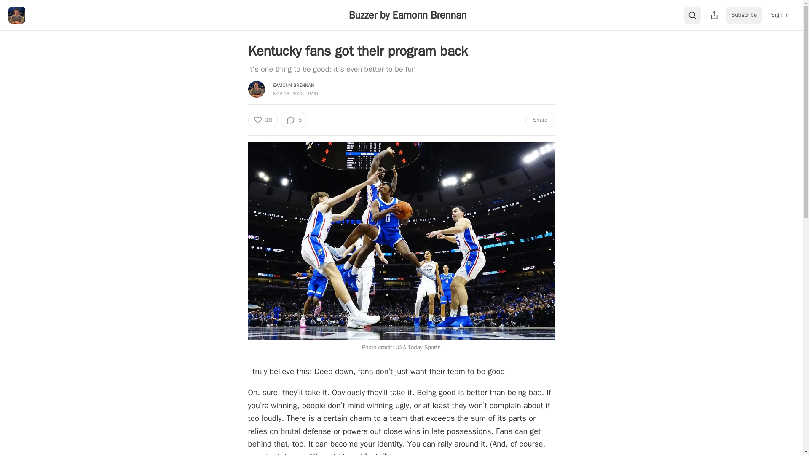 Image resolution: width=809 pixels, height=455 pixels. I want to click on Subscribe, so click(744, 15).